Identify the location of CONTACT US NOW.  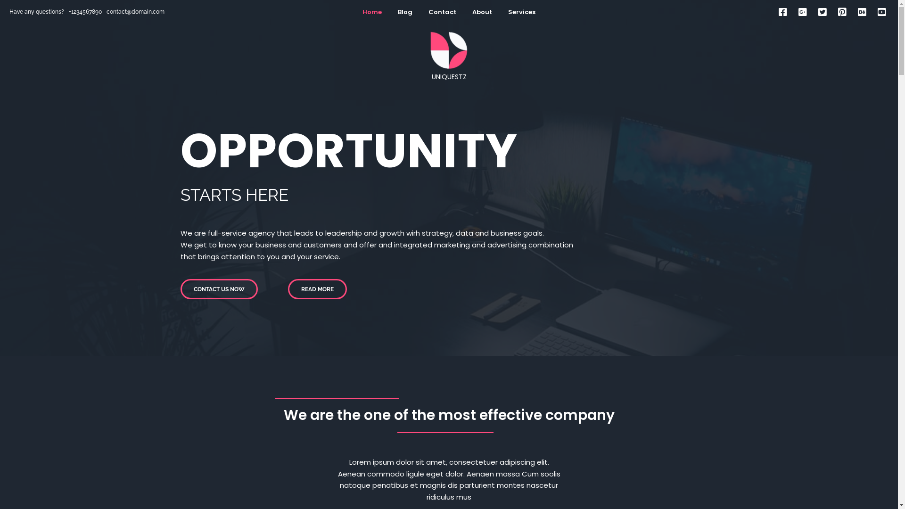
(219, 289).